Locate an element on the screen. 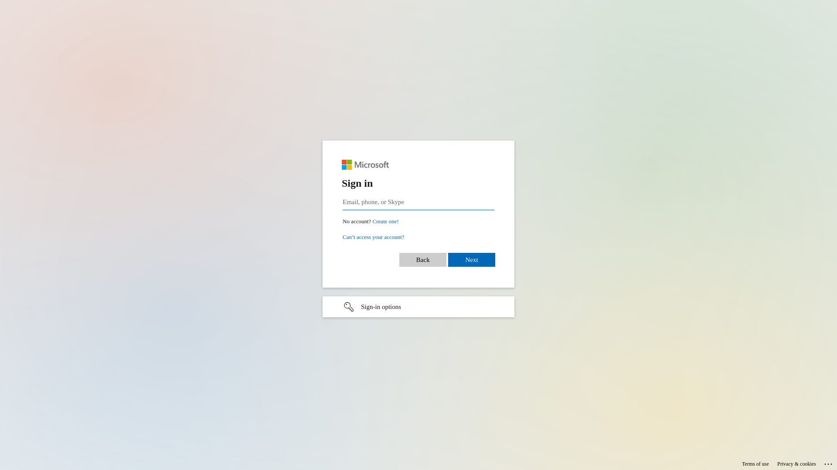  Next is located at coordinates (472, 259).